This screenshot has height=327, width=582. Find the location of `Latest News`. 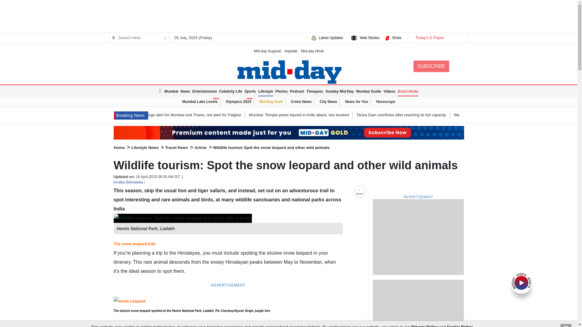

Latest News is located at coordinates (161, 91).